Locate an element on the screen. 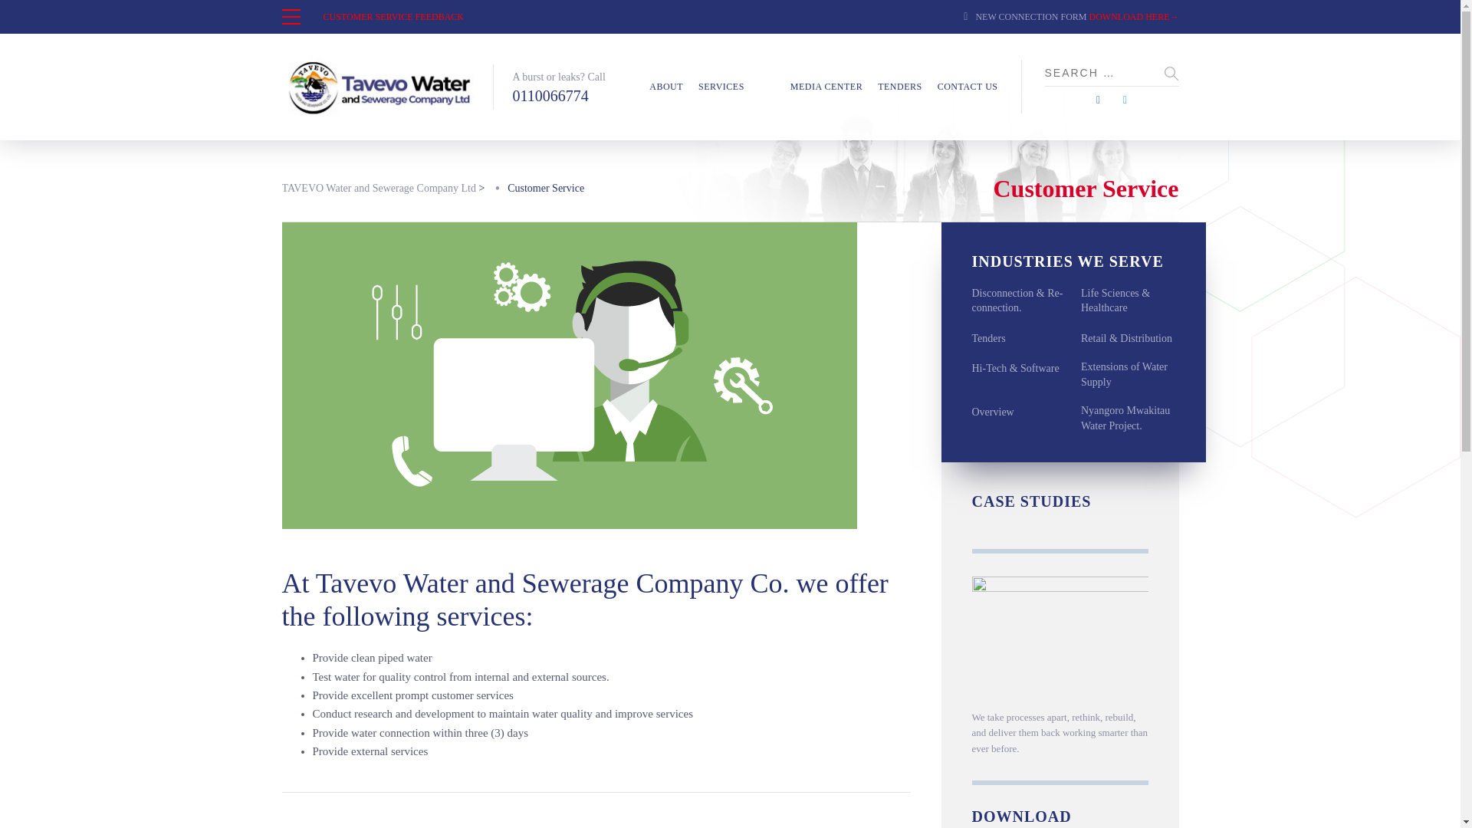  SERVICES is located at coordinates (721, 86).